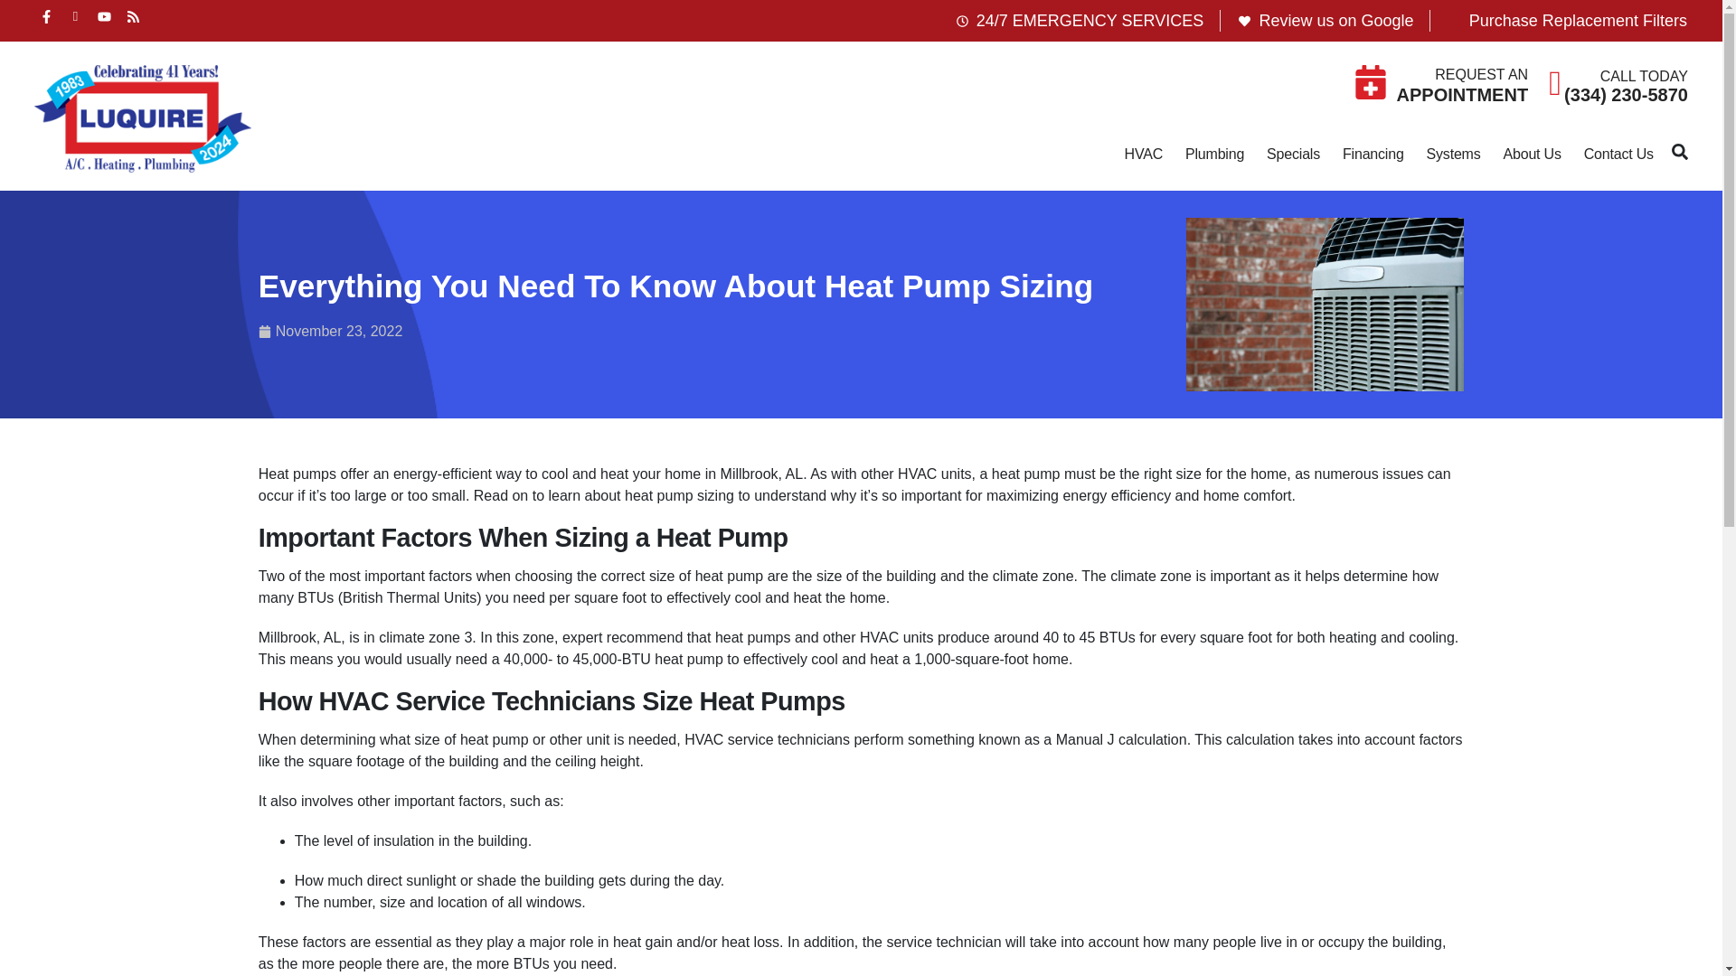 This screenshot has width=1736, height=976. What do you see at coordinates (1144, 155) in the screenshot?
I see `HVAC` at bounding box center [1144, 155].